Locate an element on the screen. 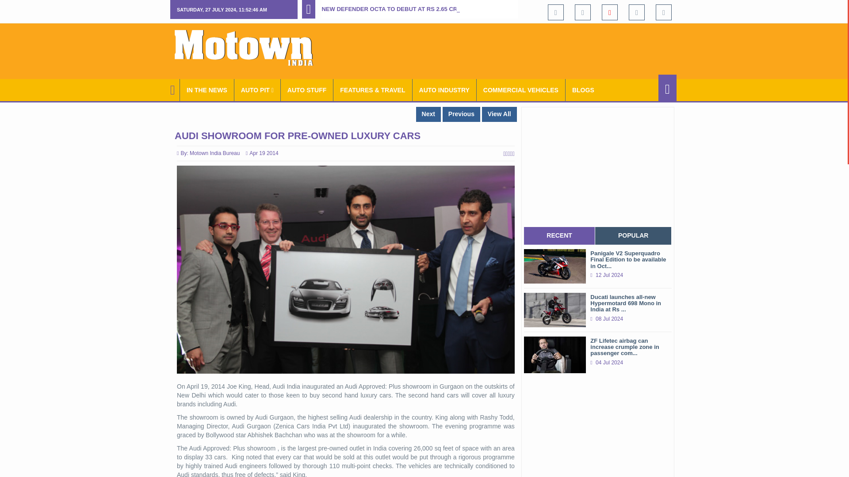 The width and height of the screenshot is (849, 477). Motown India on Facebook is located at coordinates (555, 12).